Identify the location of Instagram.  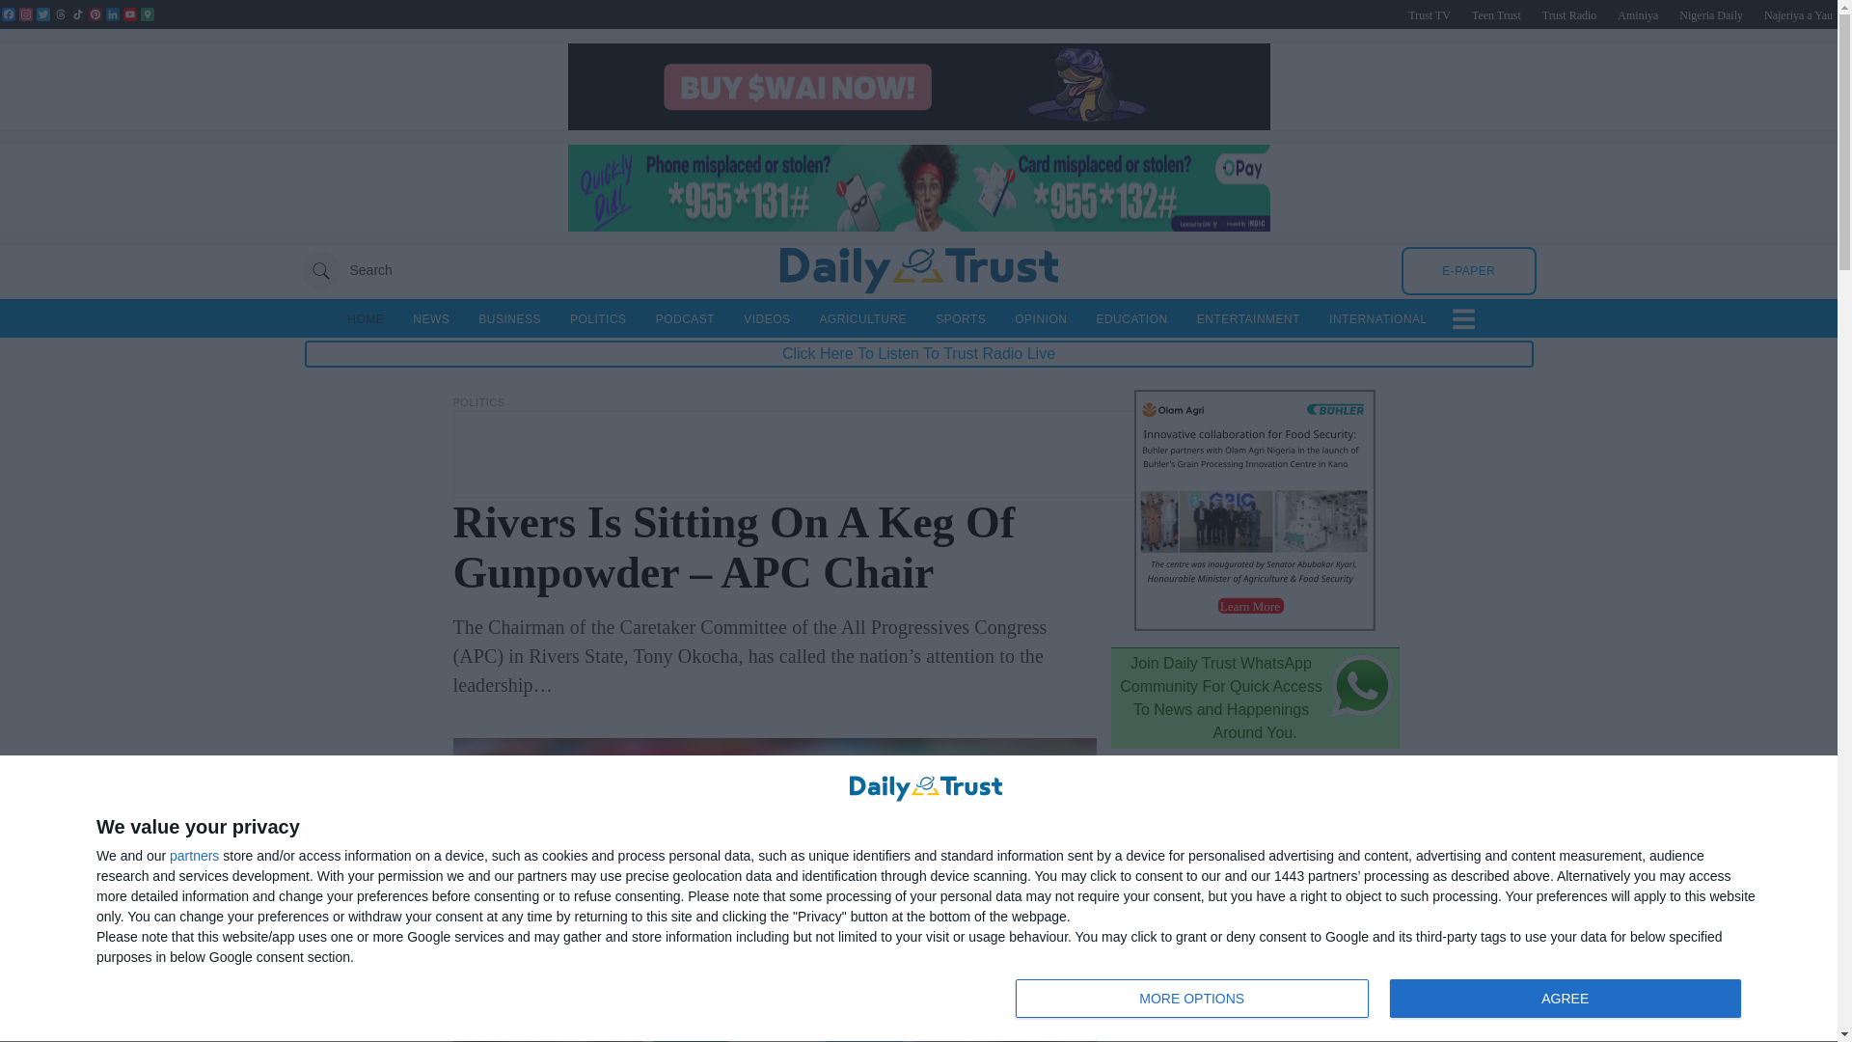
(25, 14).